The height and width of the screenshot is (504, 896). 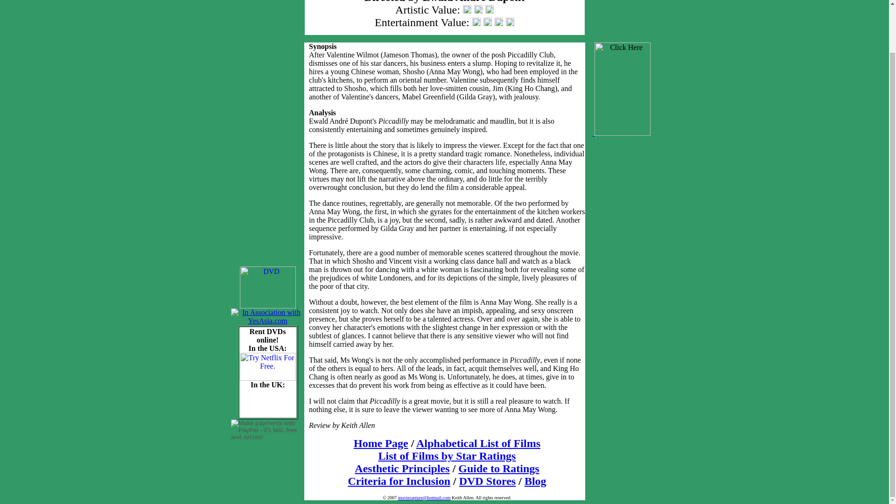 What do you see at coordinates (402, 469) in the screenshot?
I see `Aesthetic Principles` at bounding box center [402, 469].